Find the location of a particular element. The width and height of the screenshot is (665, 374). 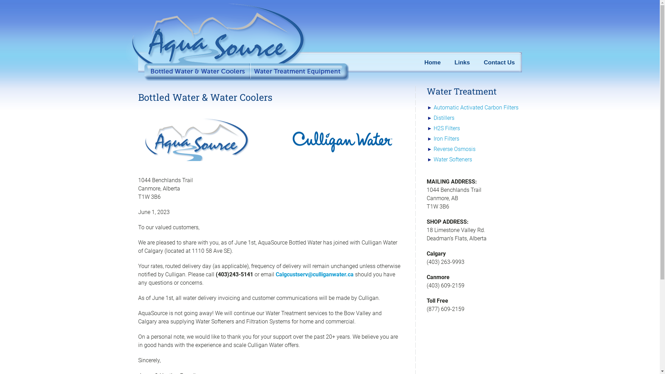

Distillers is located at coordinates (444, 118).